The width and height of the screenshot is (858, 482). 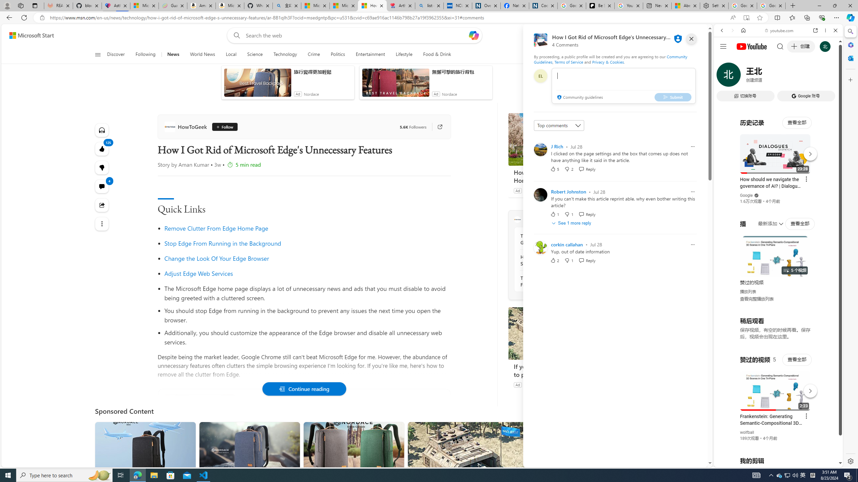 What do you see at coordinates (780, 5) in the screenshot?
I see `Close tab` at bounding box center [780, 5].